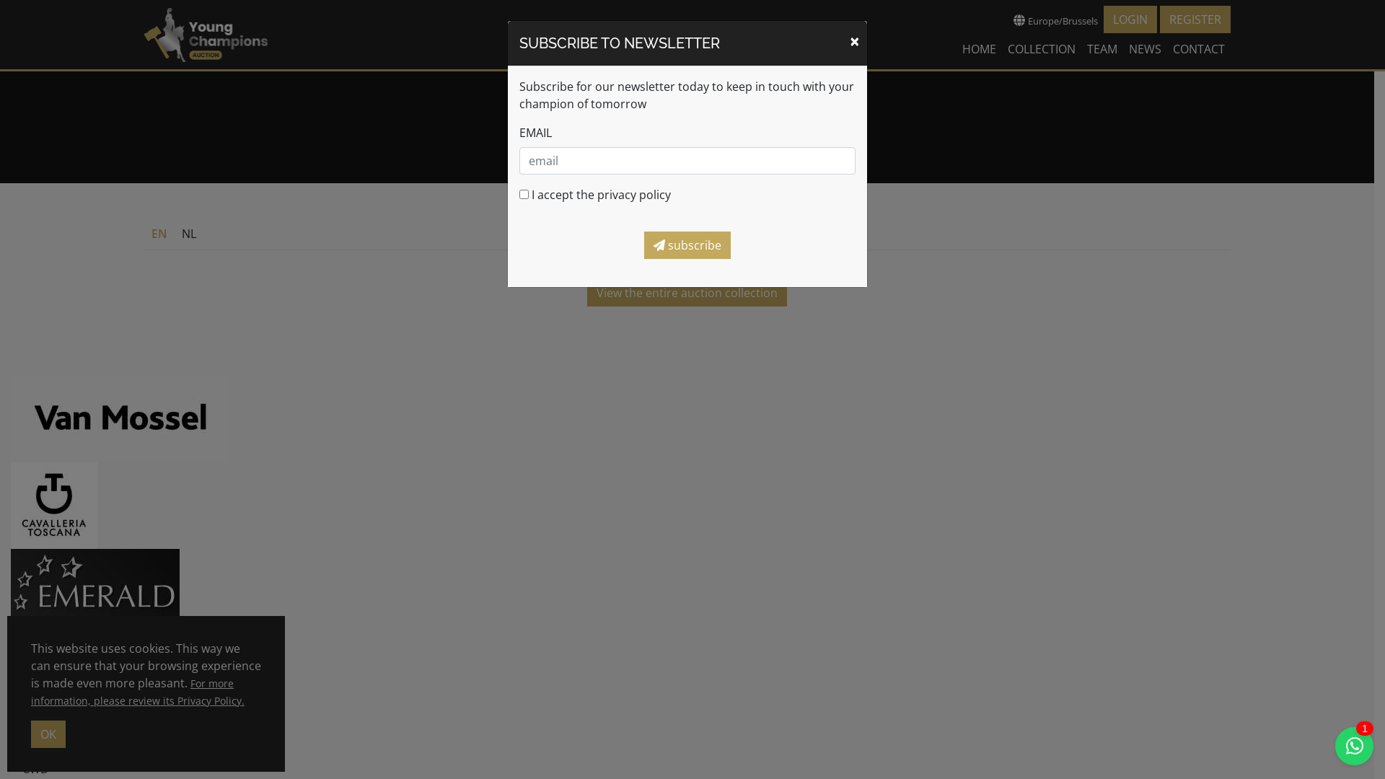  I want to click on NL, so click(189, 234).